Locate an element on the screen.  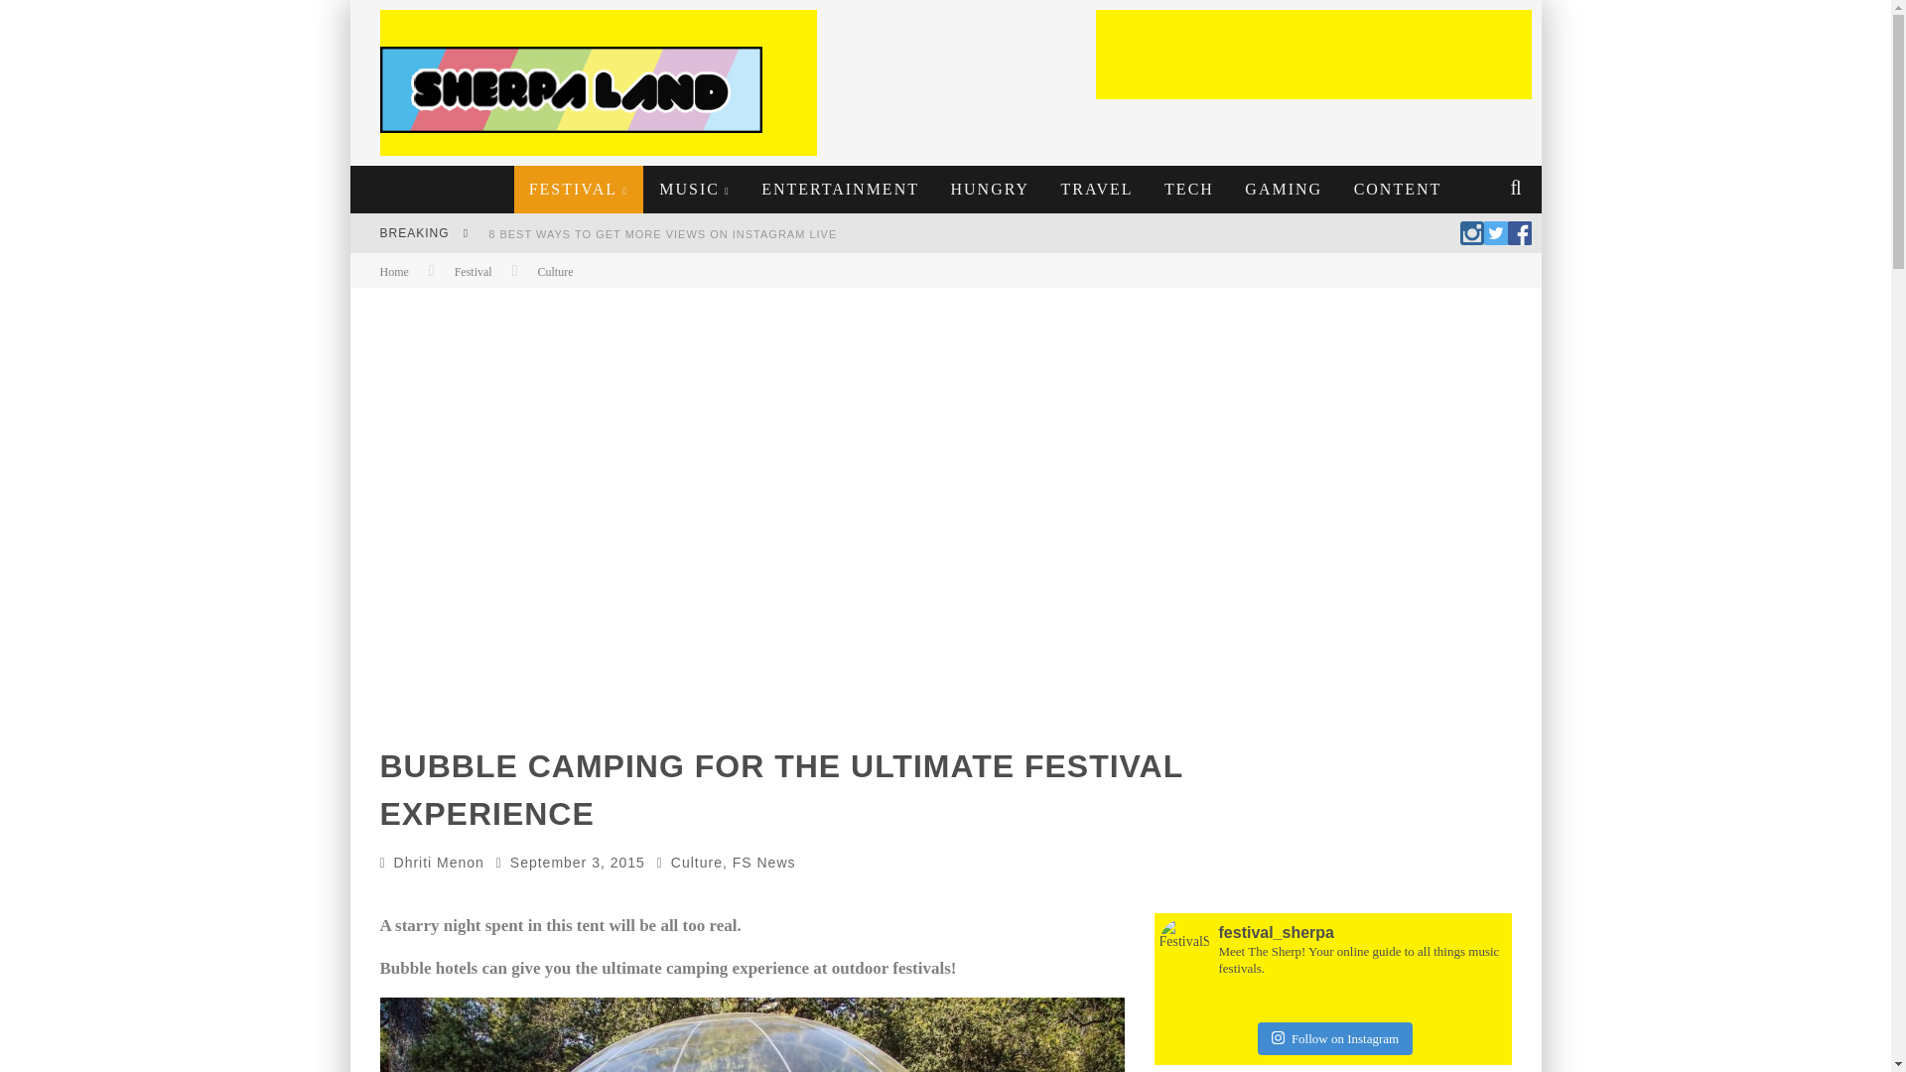
8 Best Ways to Get More Views on Instagram Live is located at coordinates (661, 234).